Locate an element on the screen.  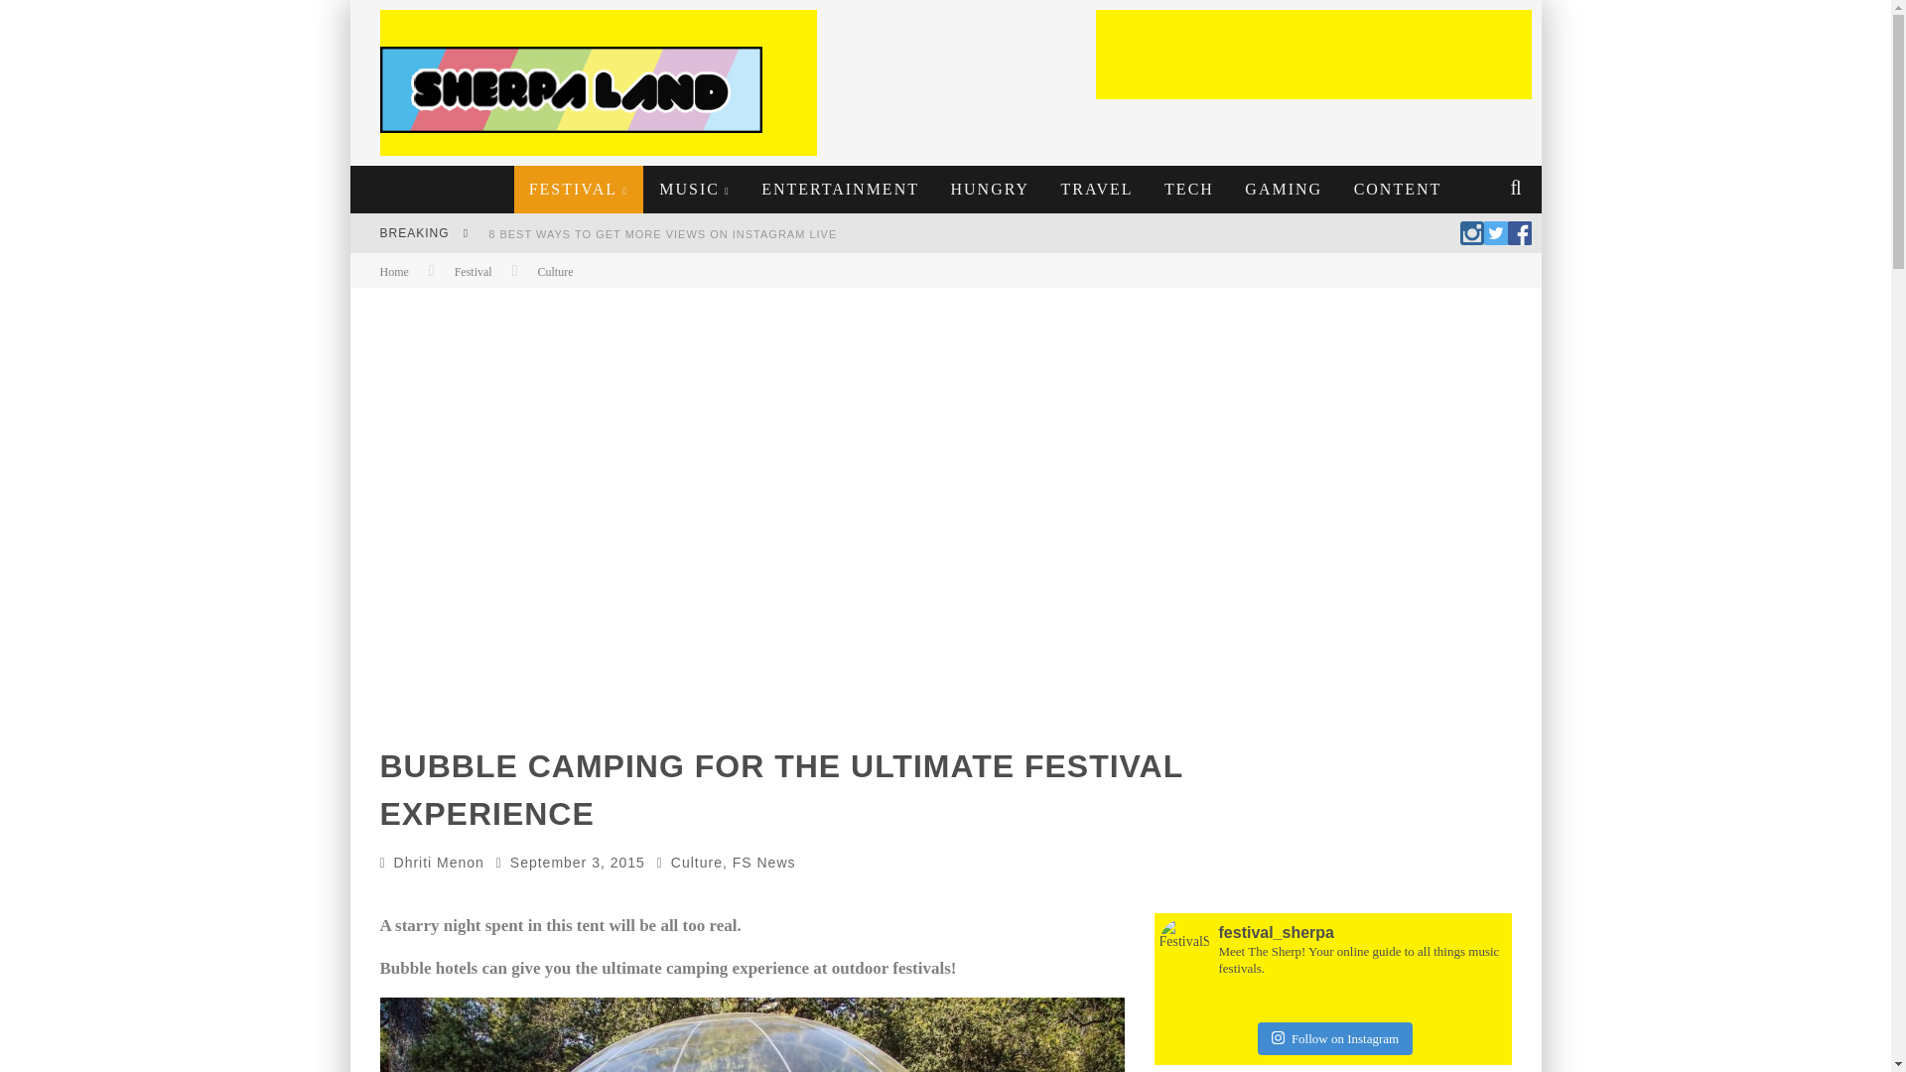
8 Best Ways to Get More Views on Instagram Live is located at coordinates (661, 234).